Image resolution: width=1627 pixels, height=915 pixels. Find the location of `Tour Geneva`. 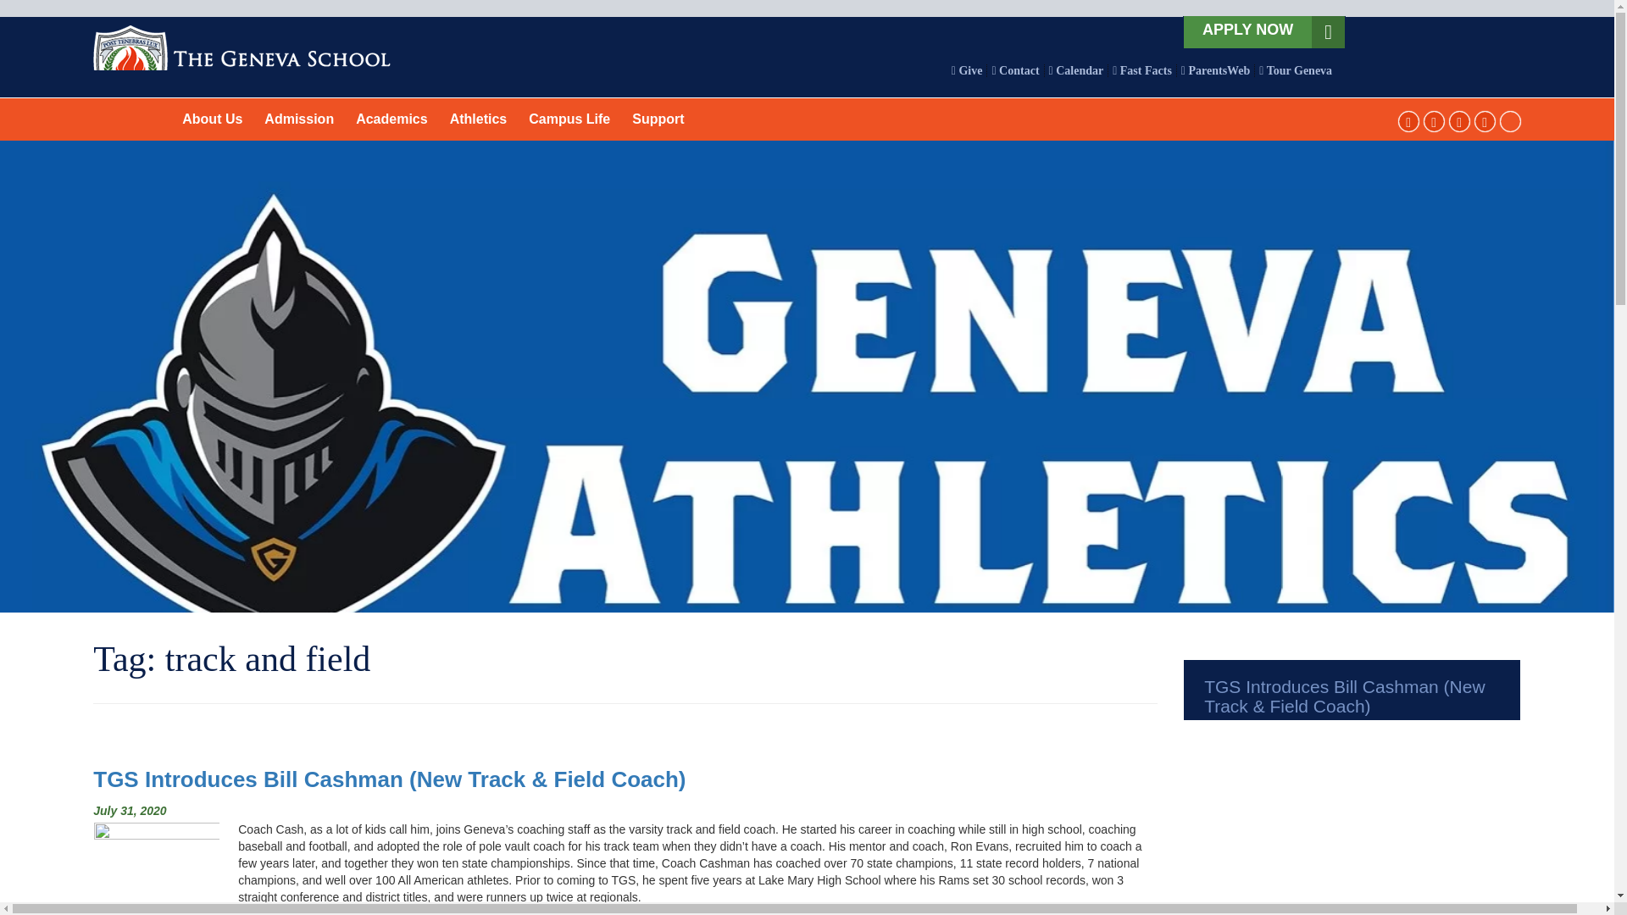

Tour Geneva is located at coordinates (1293, 69).